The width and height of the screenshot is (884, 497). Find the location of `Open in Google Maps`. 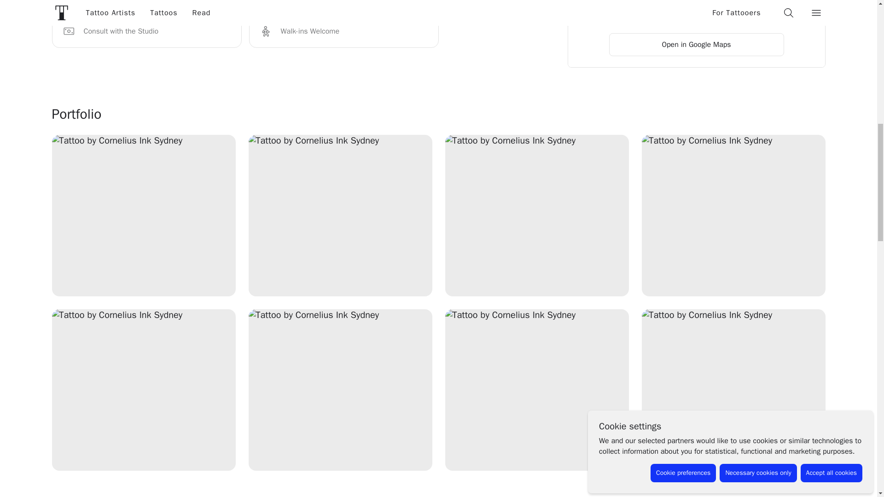

Open in Google Maps is located at coordinates (696, 45).